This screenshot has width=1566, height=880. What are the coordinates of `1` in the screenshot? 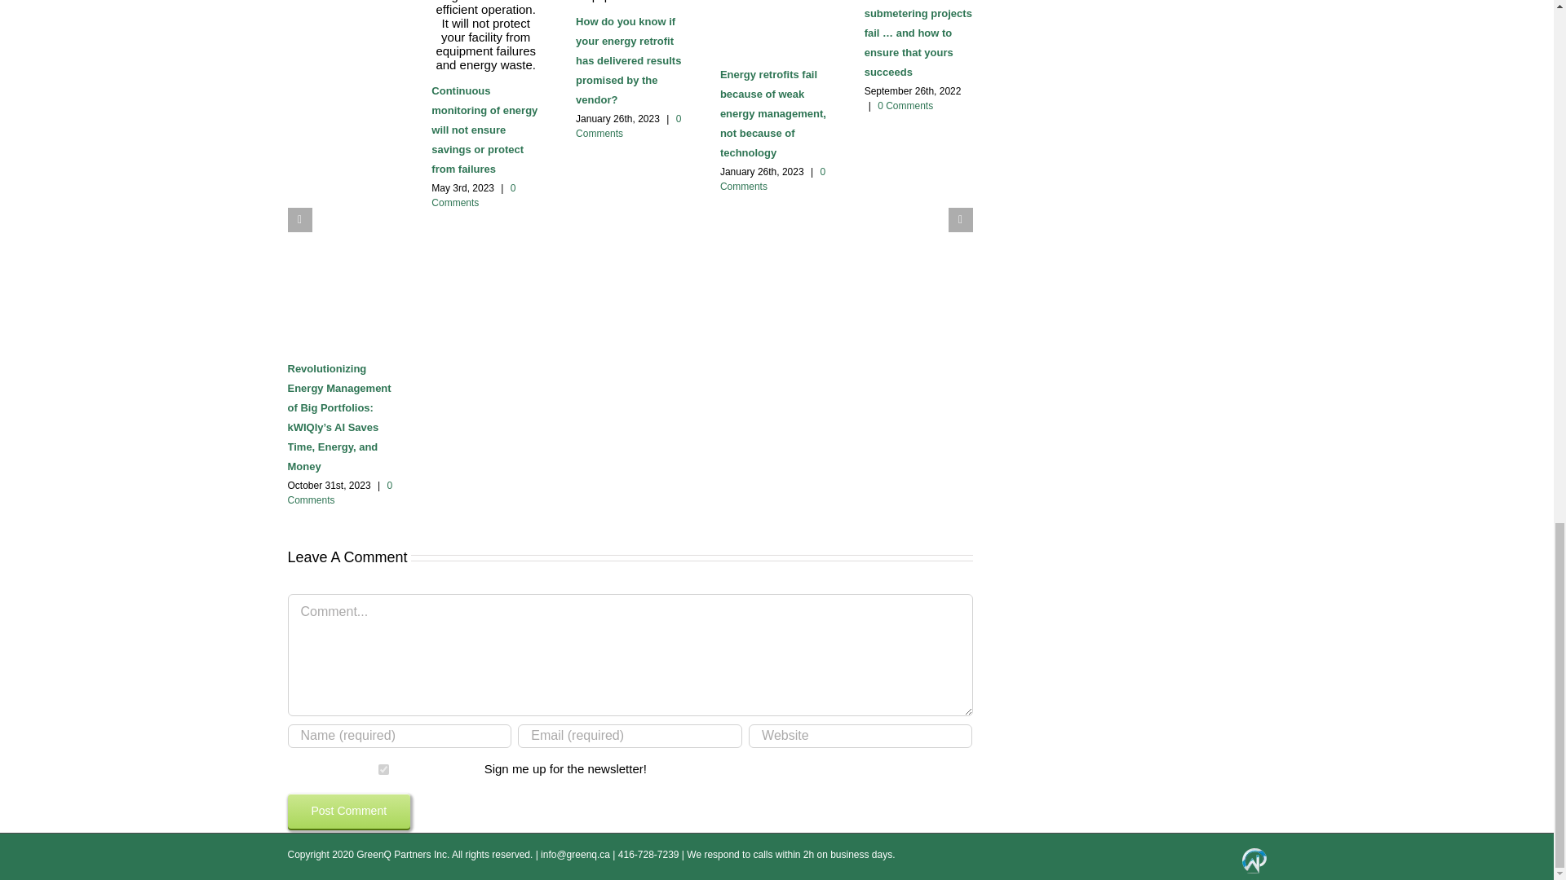 It's located at (383, 769).